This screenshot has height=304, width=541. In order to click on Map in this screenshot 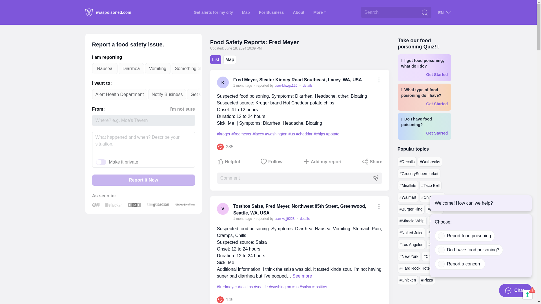, I will do `click(246, 12)`.